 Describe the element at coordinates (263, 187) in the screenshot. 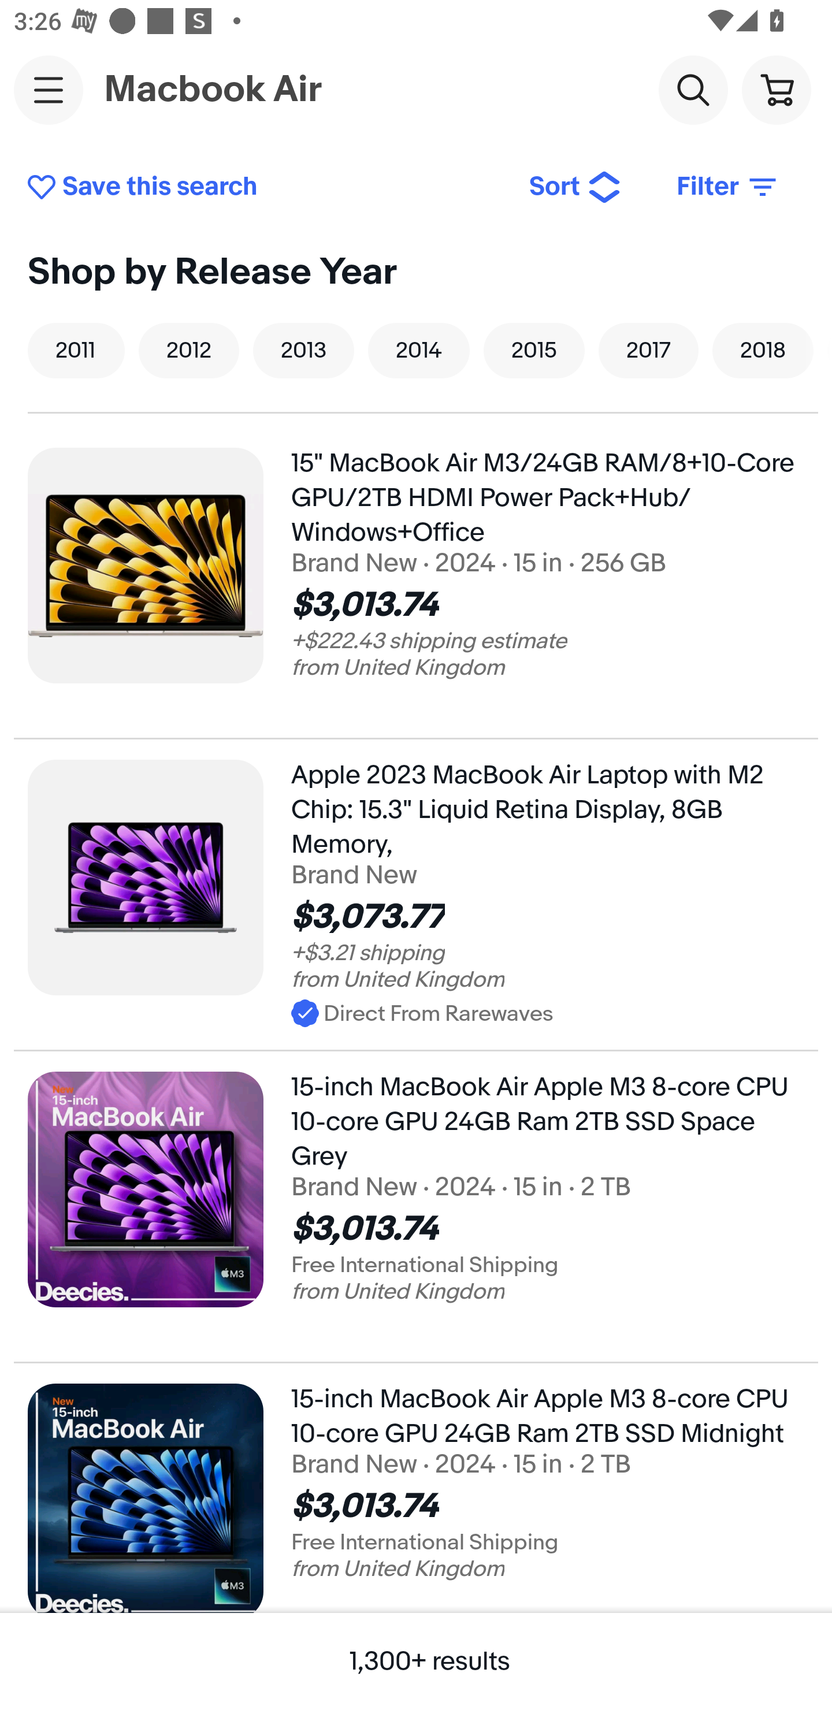

I see `Save this search` at that location.